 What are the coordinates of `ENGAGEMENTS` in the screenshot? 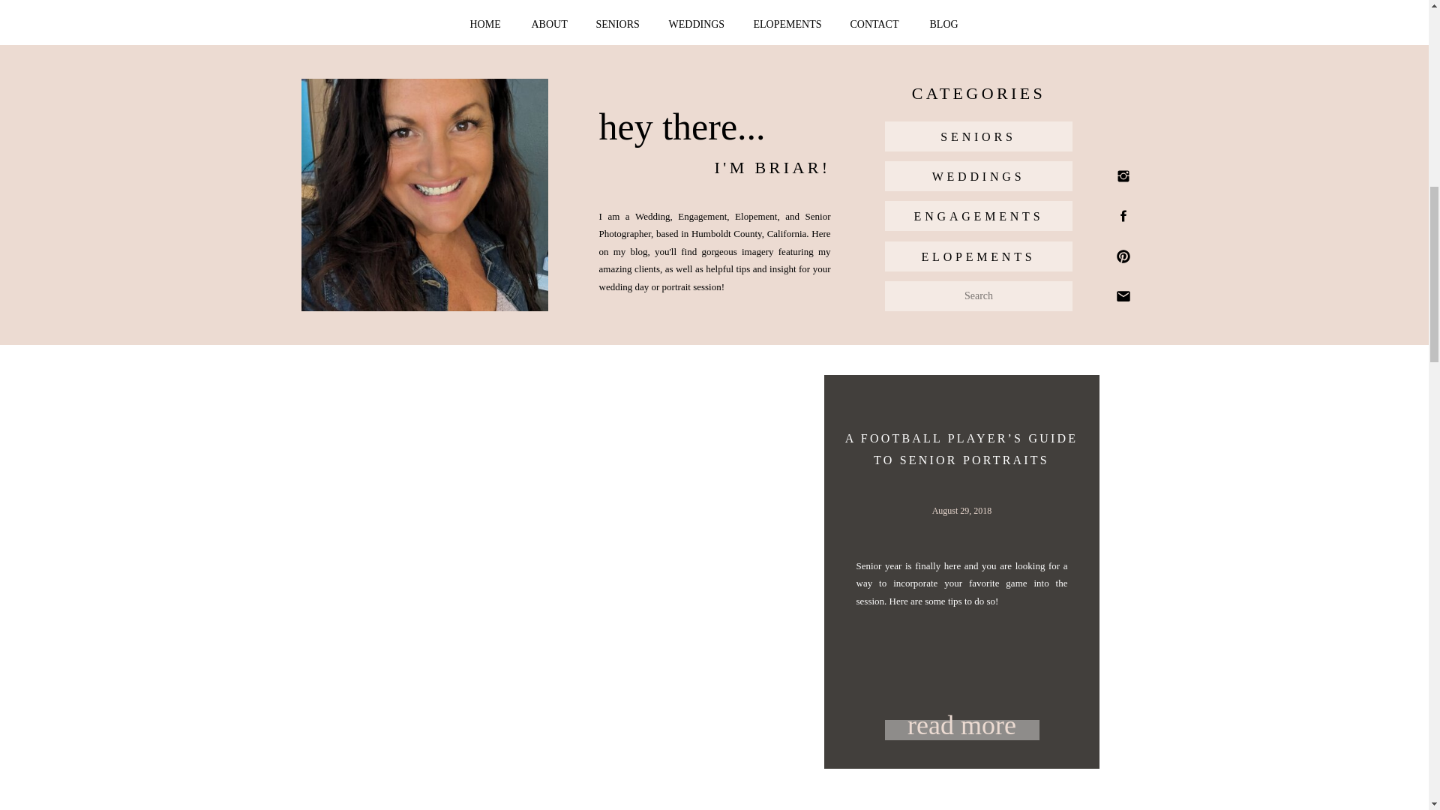 It's located at (978, 216).